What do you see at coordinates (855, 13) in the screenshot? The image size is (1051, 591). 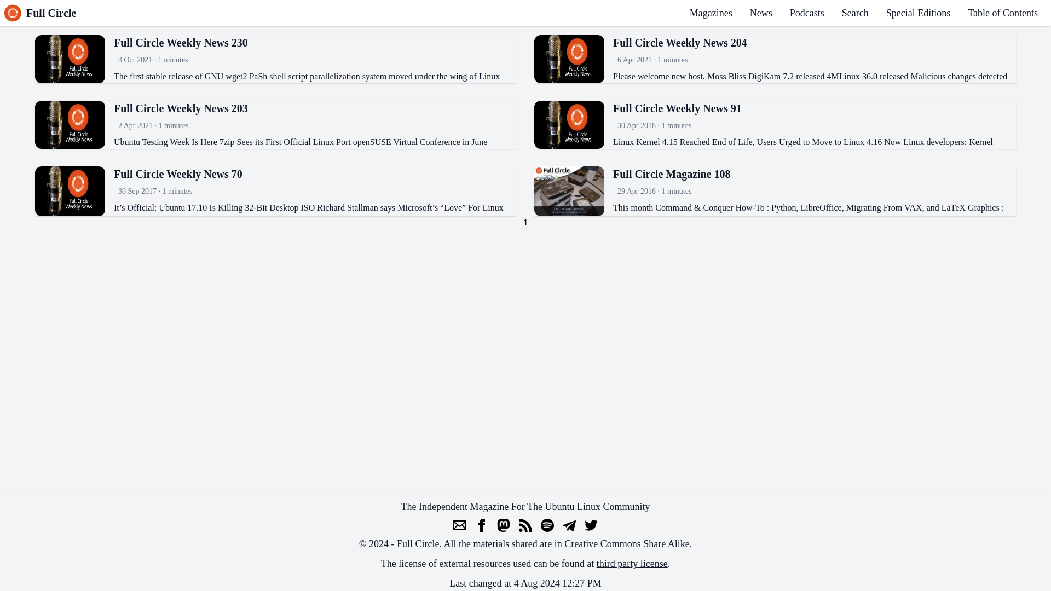 I see `Search` at bounding box center [855, 13].